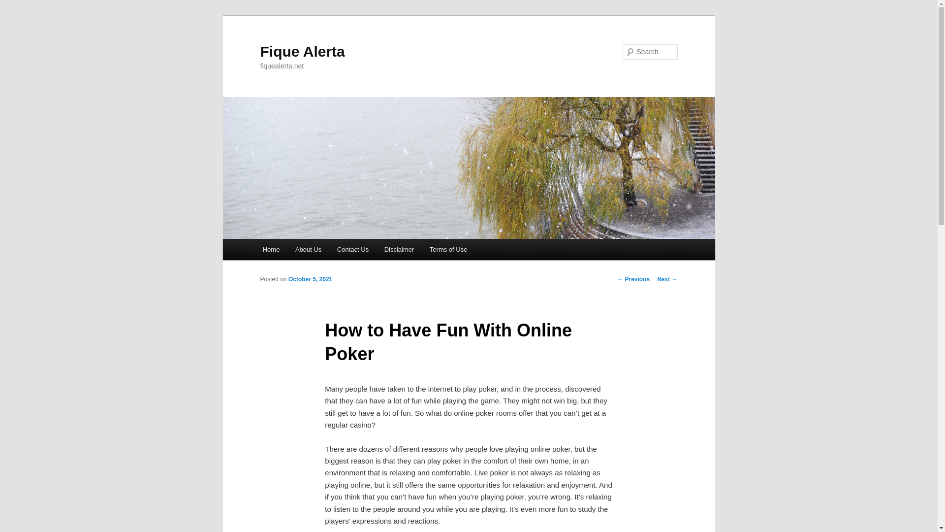  I want to click on 3:30 pm, so click(310, 279).